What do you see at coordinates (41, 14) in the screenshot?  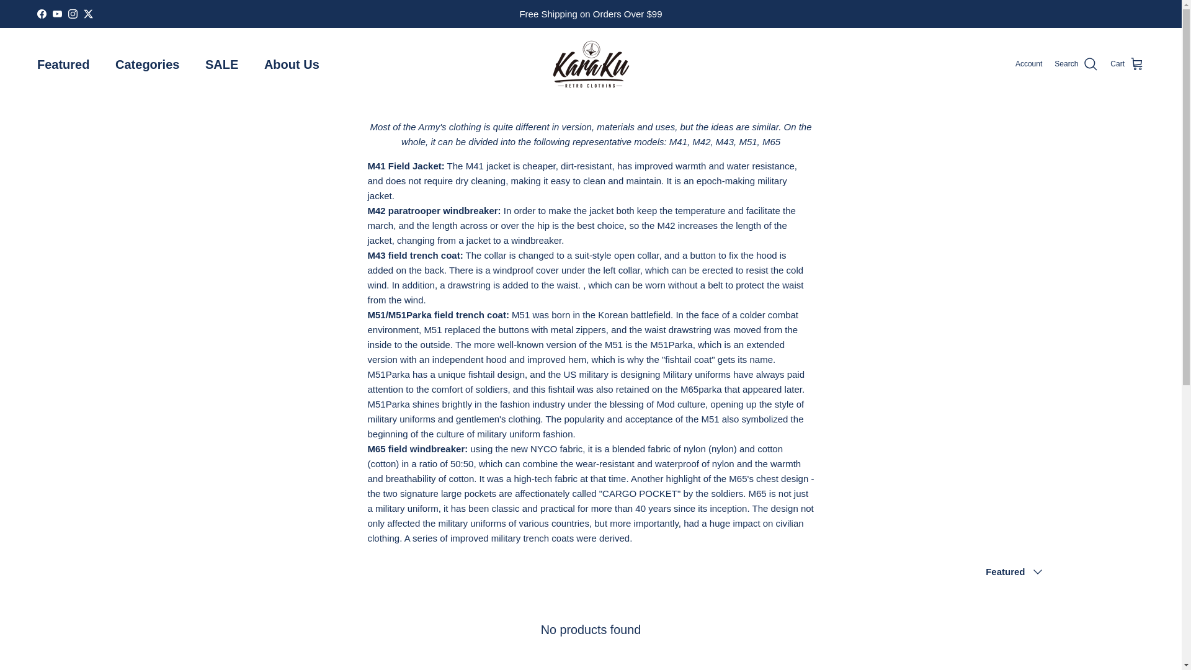 I see `Facebook` at bounding box center [41, 14].